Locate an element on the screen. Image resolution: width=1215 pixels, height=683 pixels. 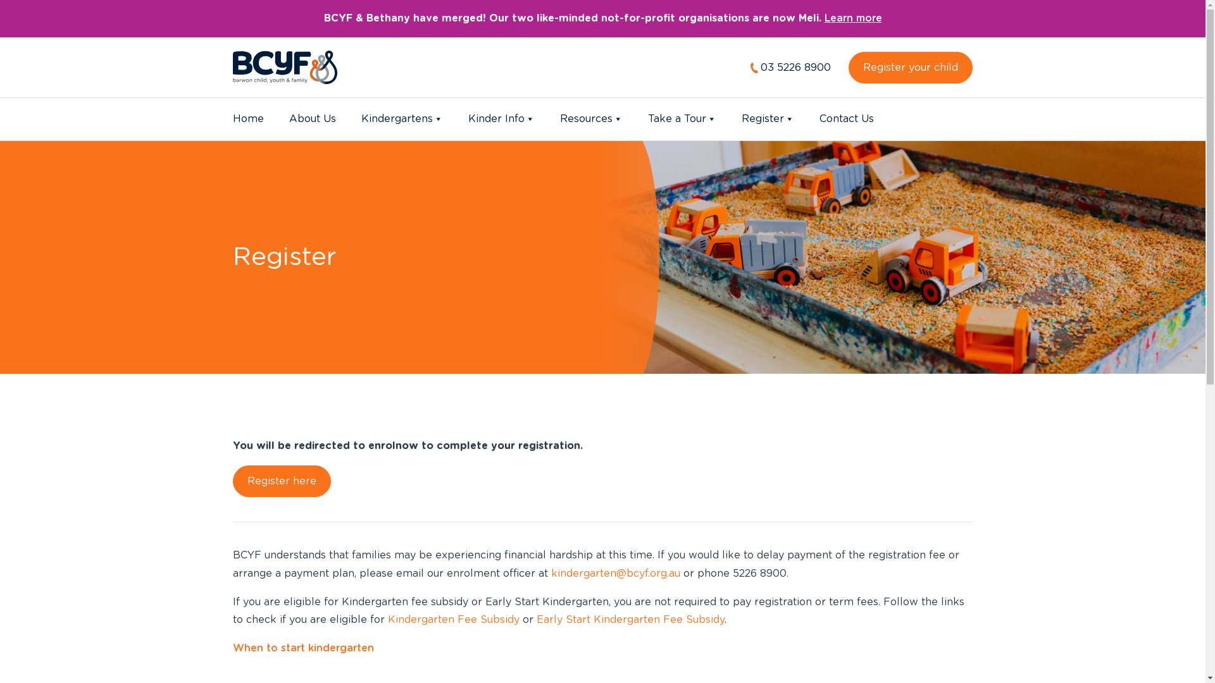
Early Start Kindergarten Fee Subsidy is located at coordinates (630, 620).